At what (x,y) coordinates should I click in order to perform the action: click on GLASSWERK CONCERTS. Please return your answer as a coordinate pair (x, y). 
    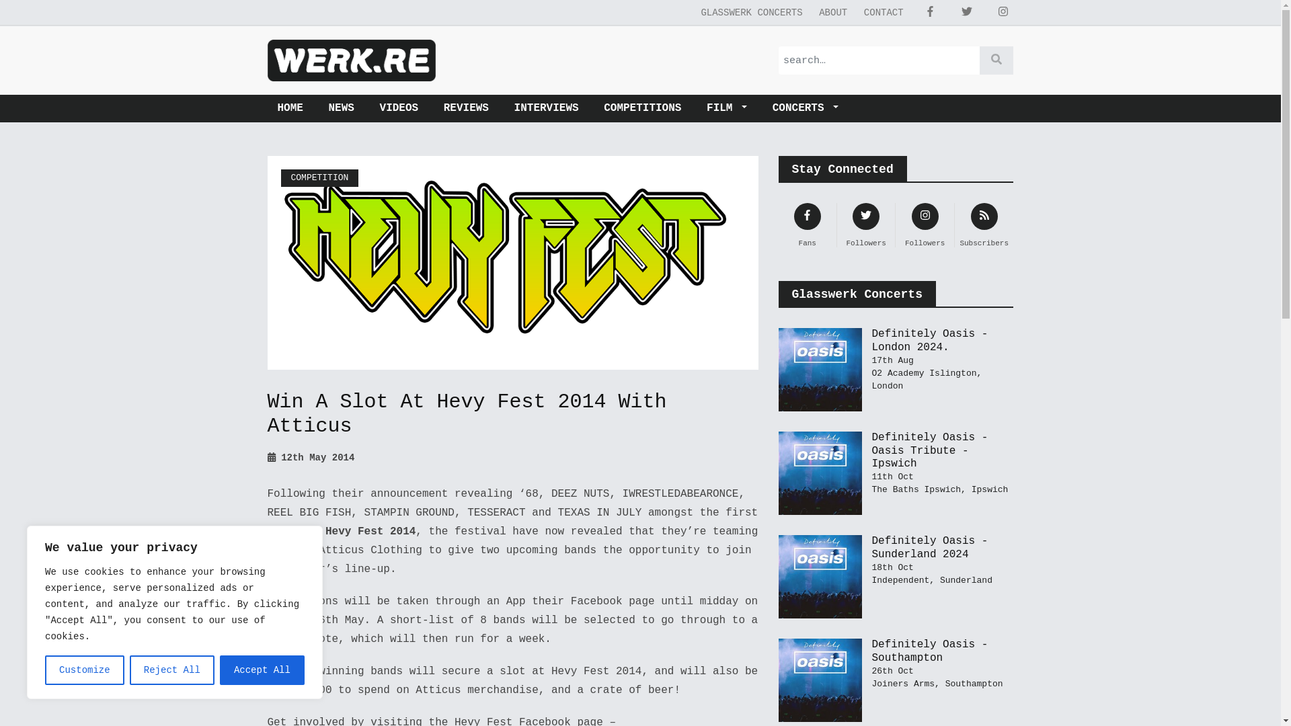
    Looking at the image, I should click on (751, 12).